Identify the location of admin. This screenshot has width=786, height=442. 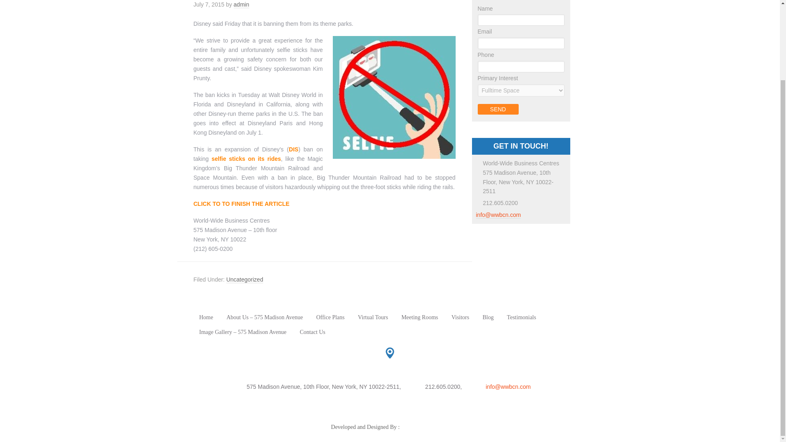
(241, 5).